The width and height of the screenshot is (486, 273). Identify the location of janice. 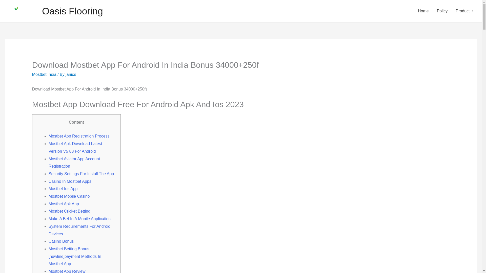
(71, 74).